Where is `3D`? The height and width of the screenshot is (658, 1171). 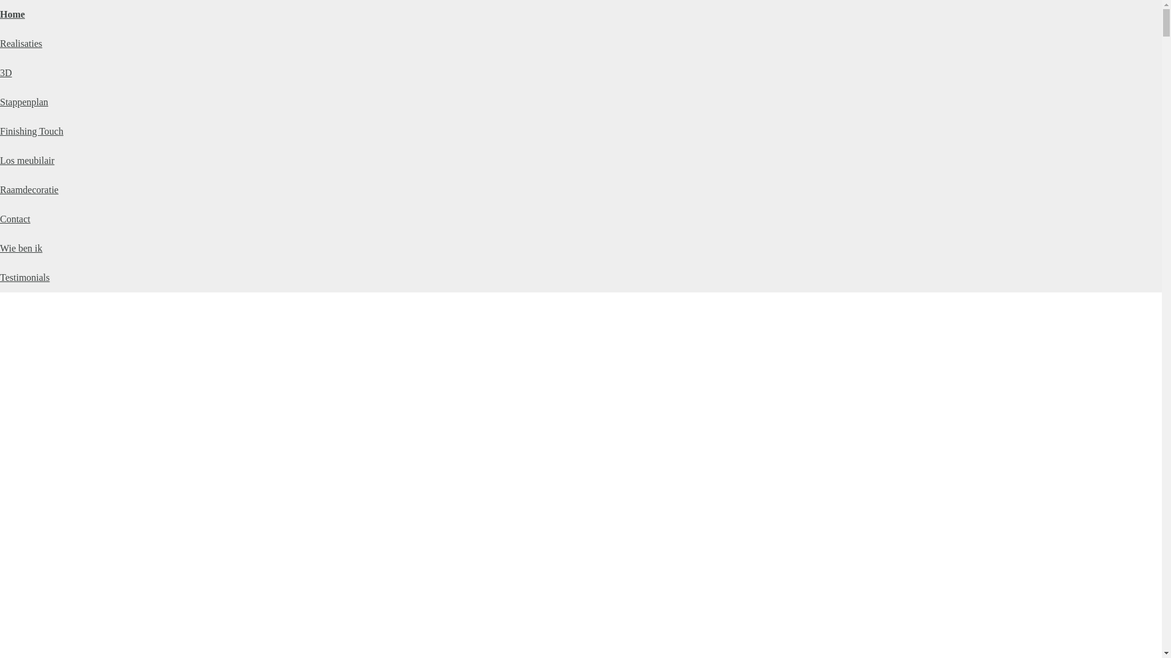
3D is located at coordinates (6, 73).